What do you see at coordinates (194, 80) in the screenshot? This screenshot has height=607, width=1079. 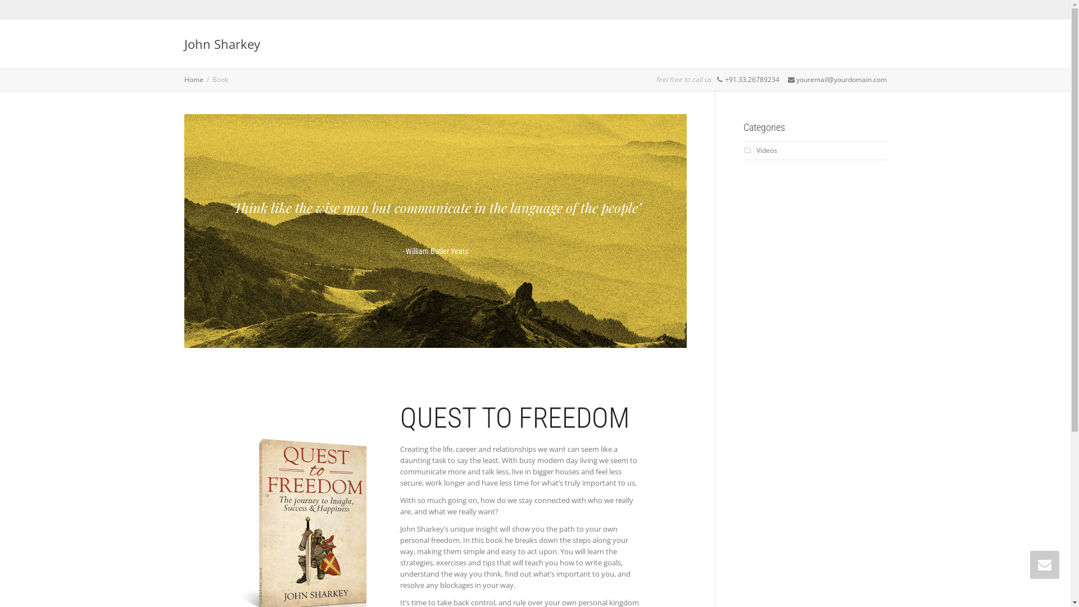 I see `Home` at bounding box center [194, 80].